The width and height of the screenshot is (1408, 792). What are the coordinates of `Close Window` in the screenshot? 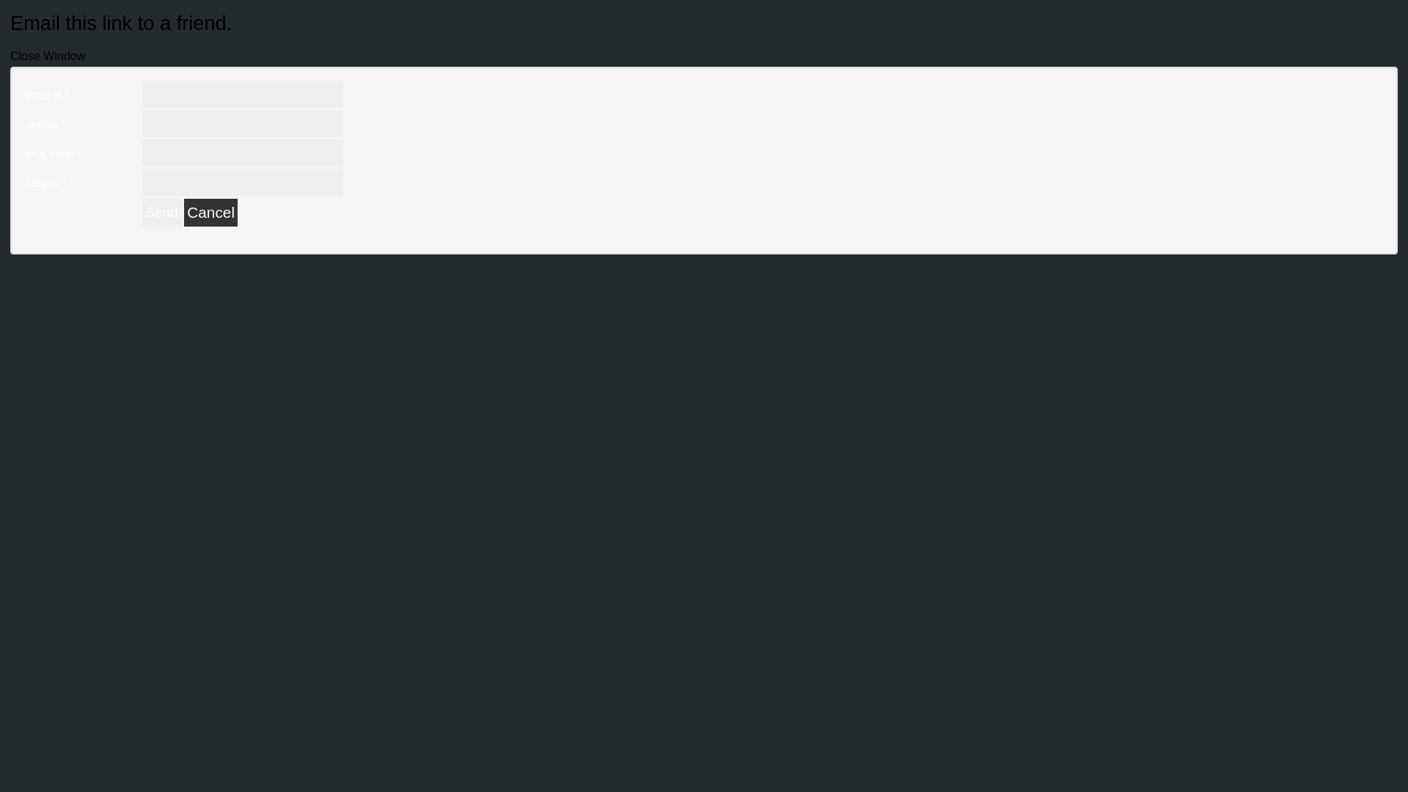 It's located at (48, 56).